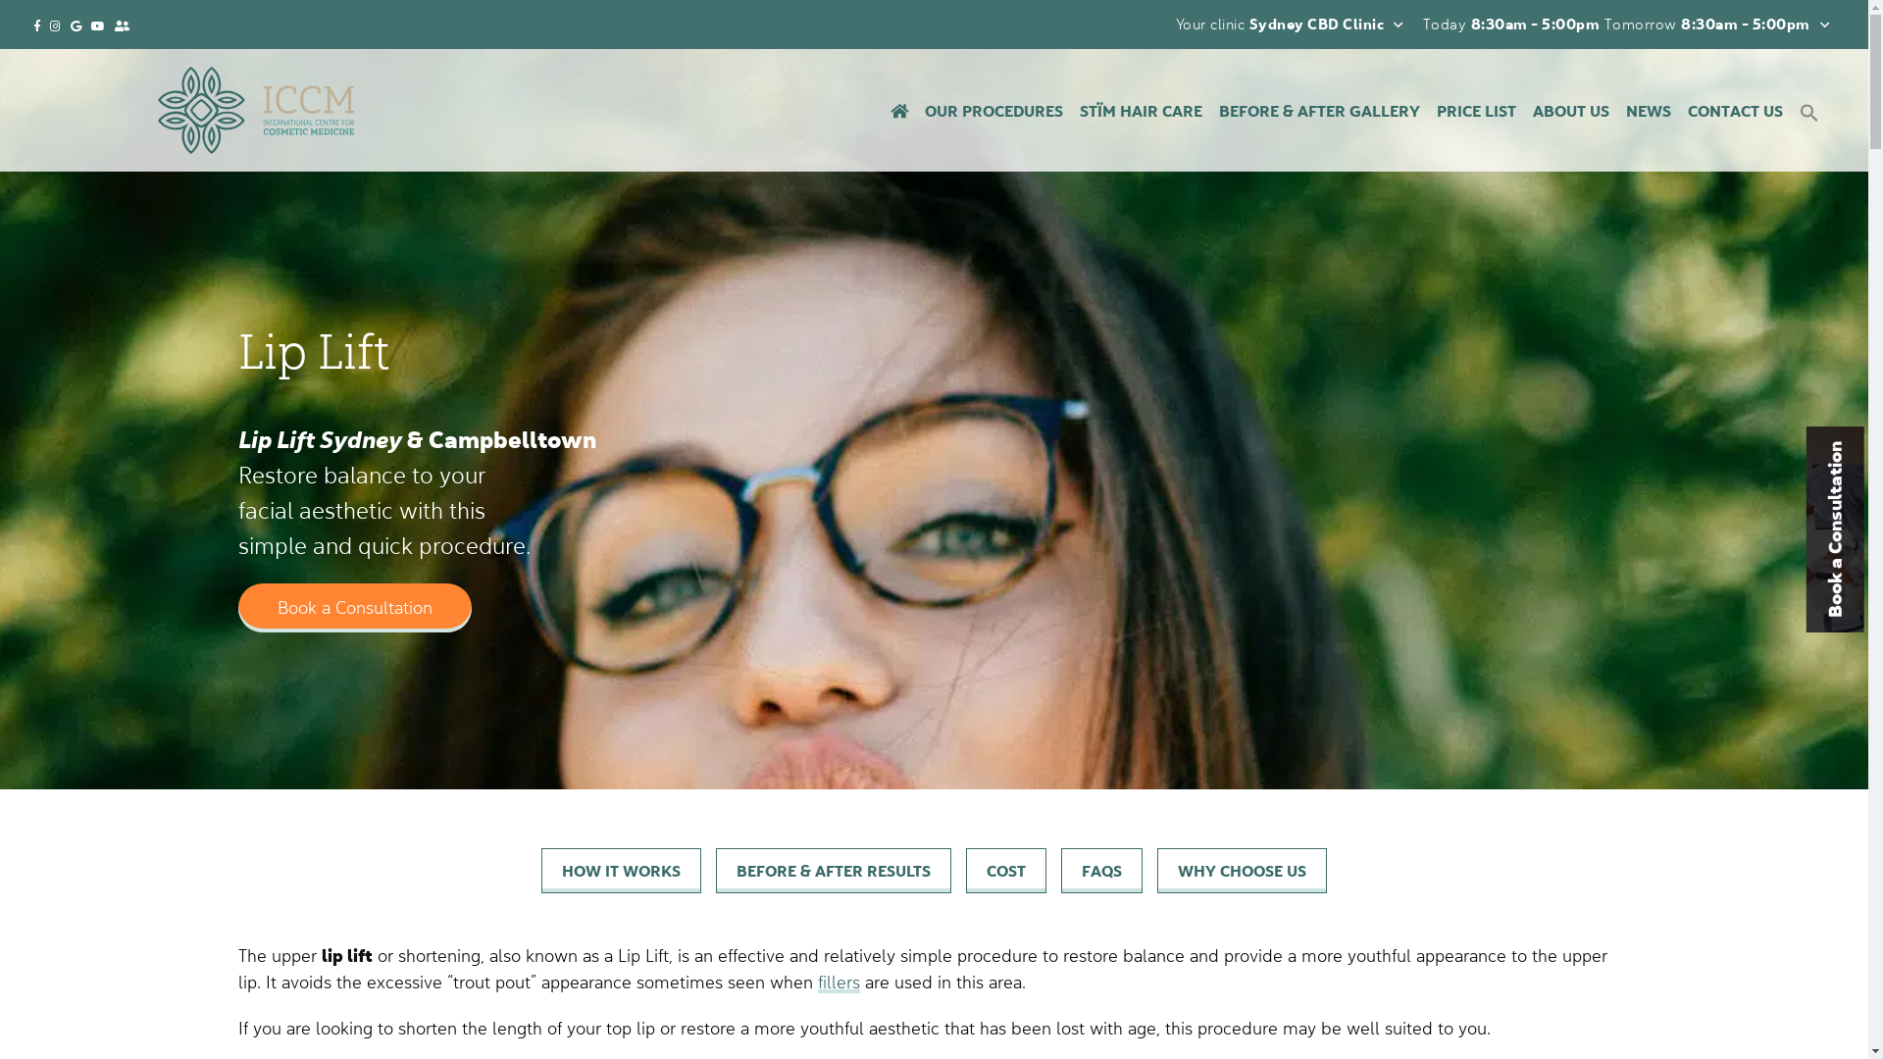 This screenshot has height=1059, width=1883. What do you see at coordinates (622, 871) in the screenshot?
I see `HOW IT WORKS` at bounding box center [622, 871].